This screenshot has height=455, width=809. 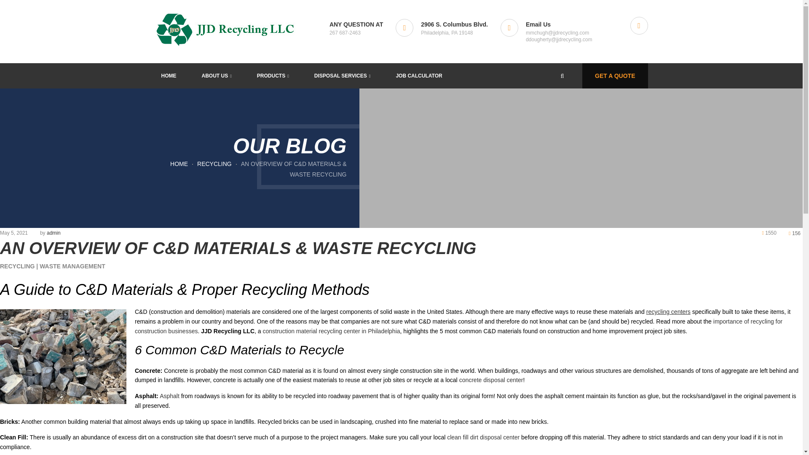 What do you see at coordinates (273, 76) in the screenshot?
I see `PRODUCTS` at bounding box center [273, 76].